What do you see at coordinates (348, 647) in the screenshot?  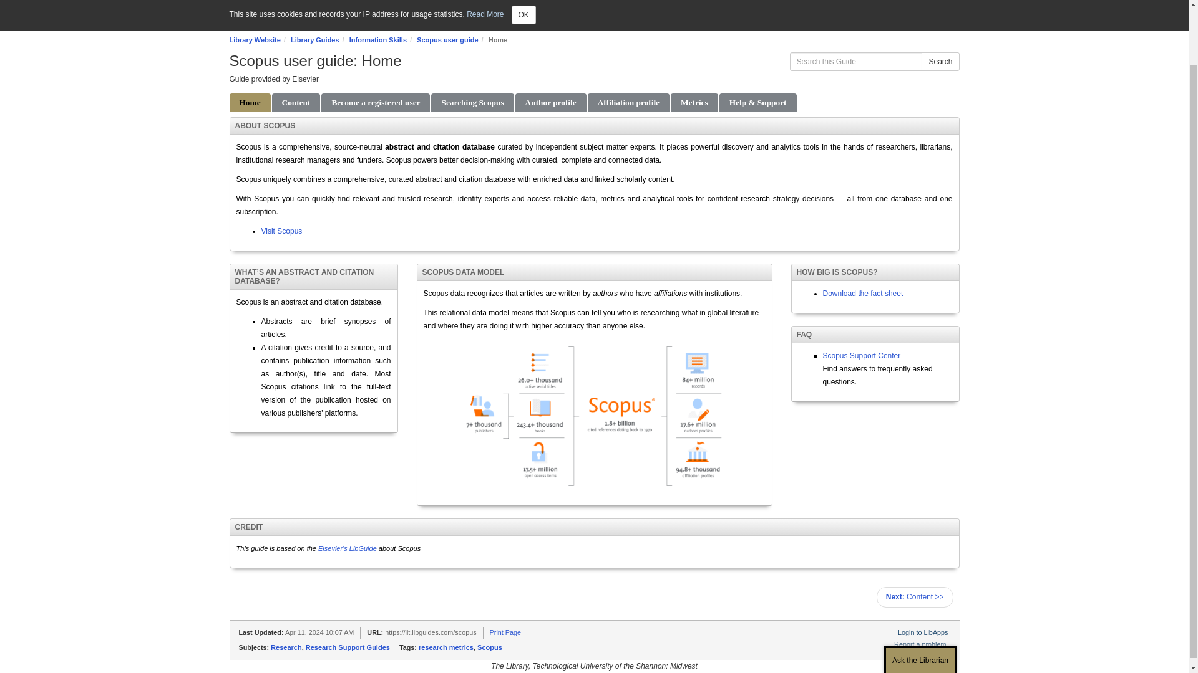 I see `Research Support Guides` at bounding box center [348, 647].